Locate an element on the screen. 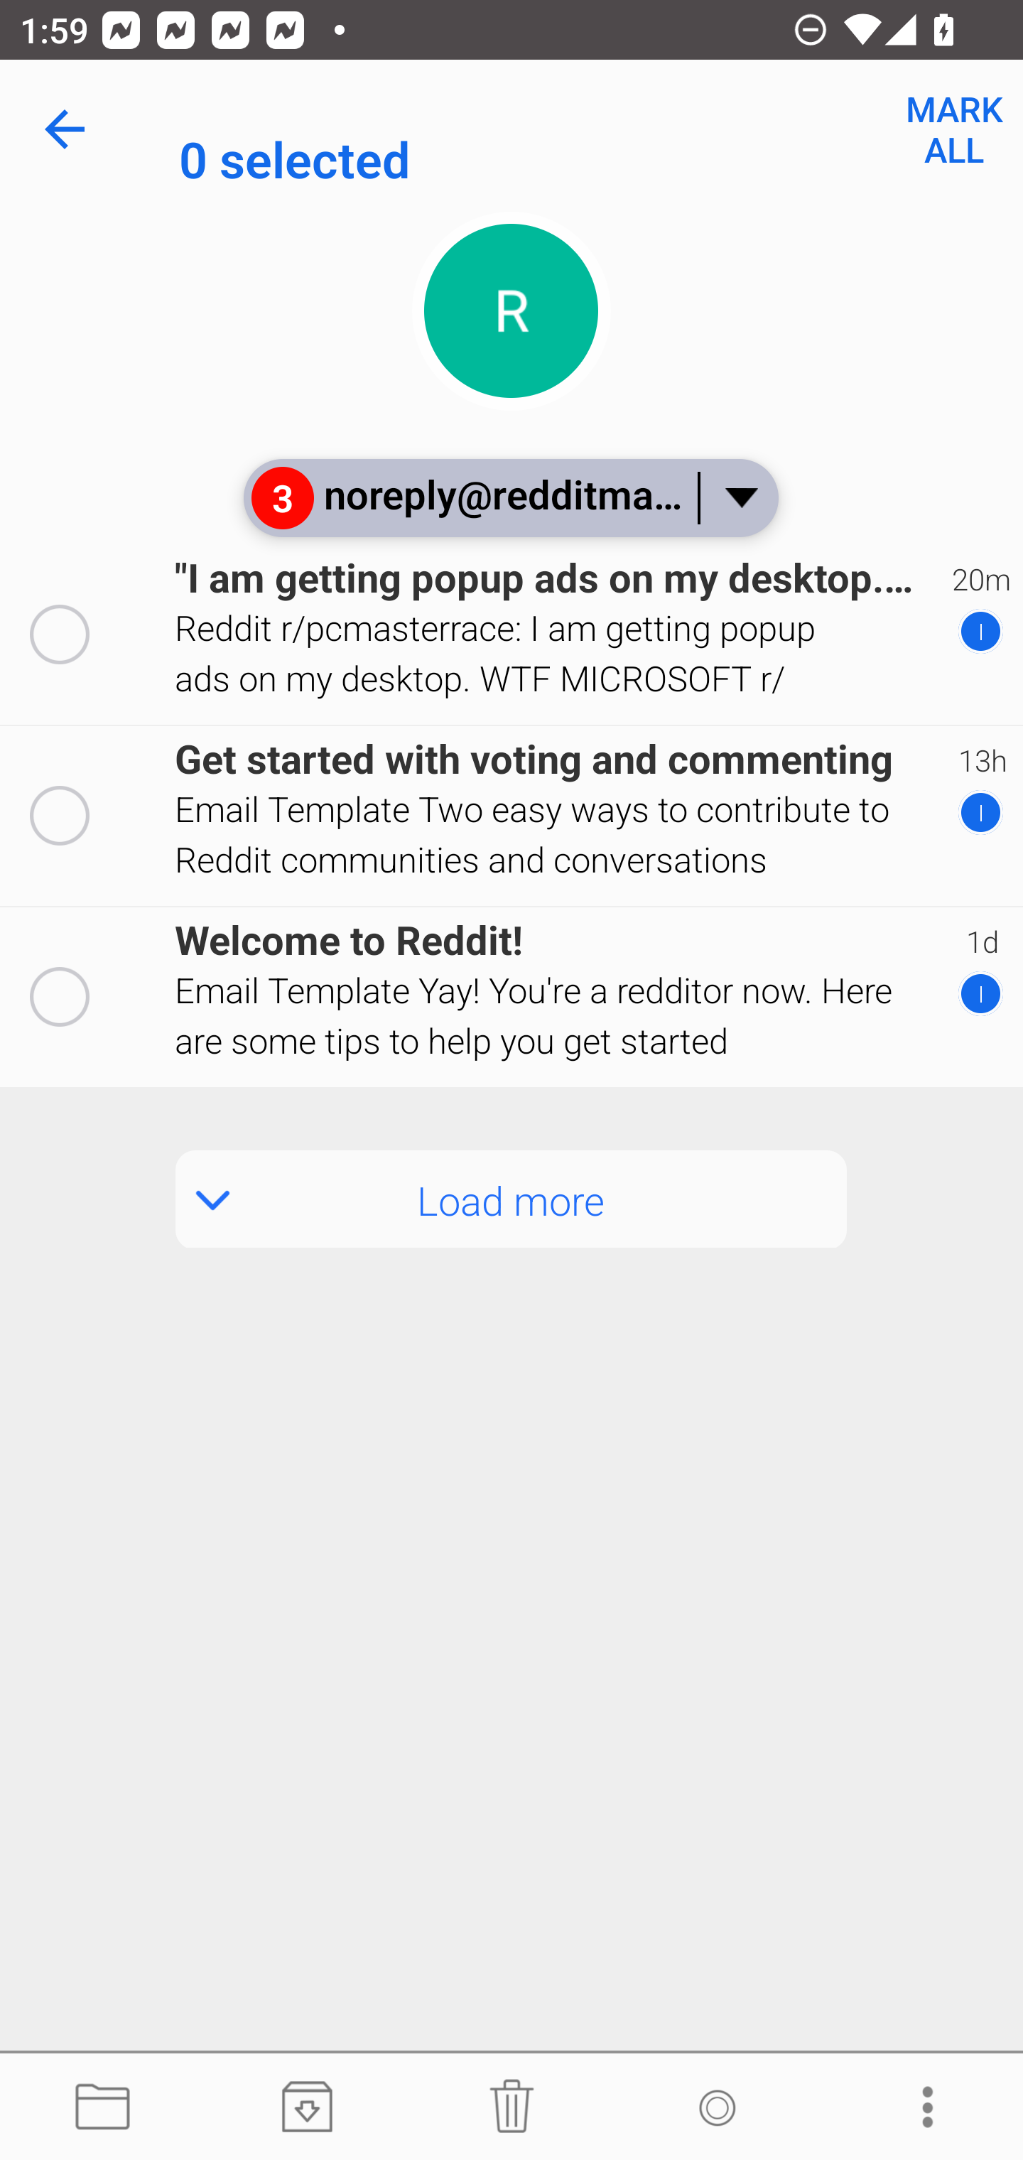 The width and height of the screenshot is (1023, 2160). More Options is located at coordinates (921, 2107).